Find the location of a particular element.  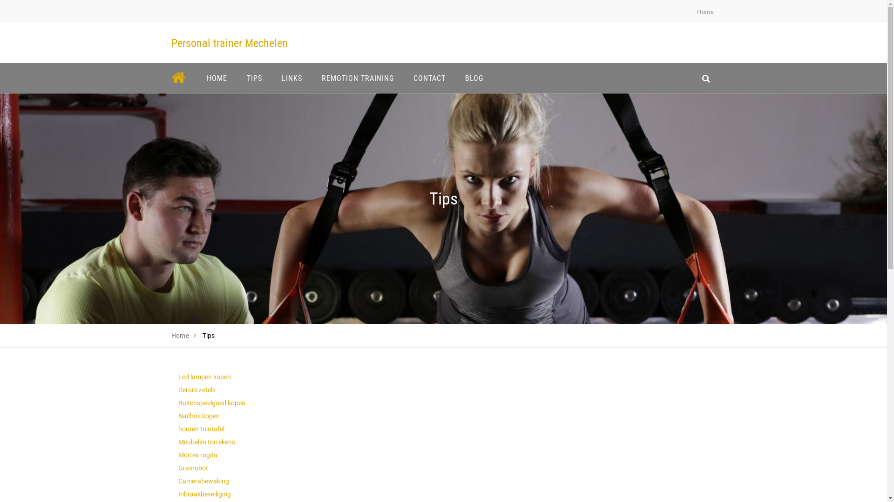

LINKS is located at coordinates (292, 78).